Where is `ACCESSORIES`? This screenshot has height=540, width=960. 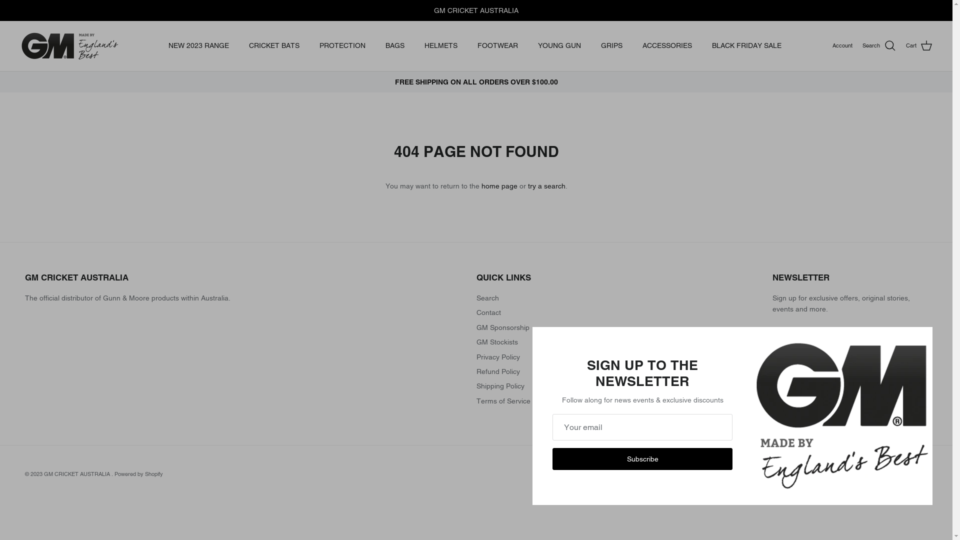
ACCESSORIES is located at coordinates (667, 46).